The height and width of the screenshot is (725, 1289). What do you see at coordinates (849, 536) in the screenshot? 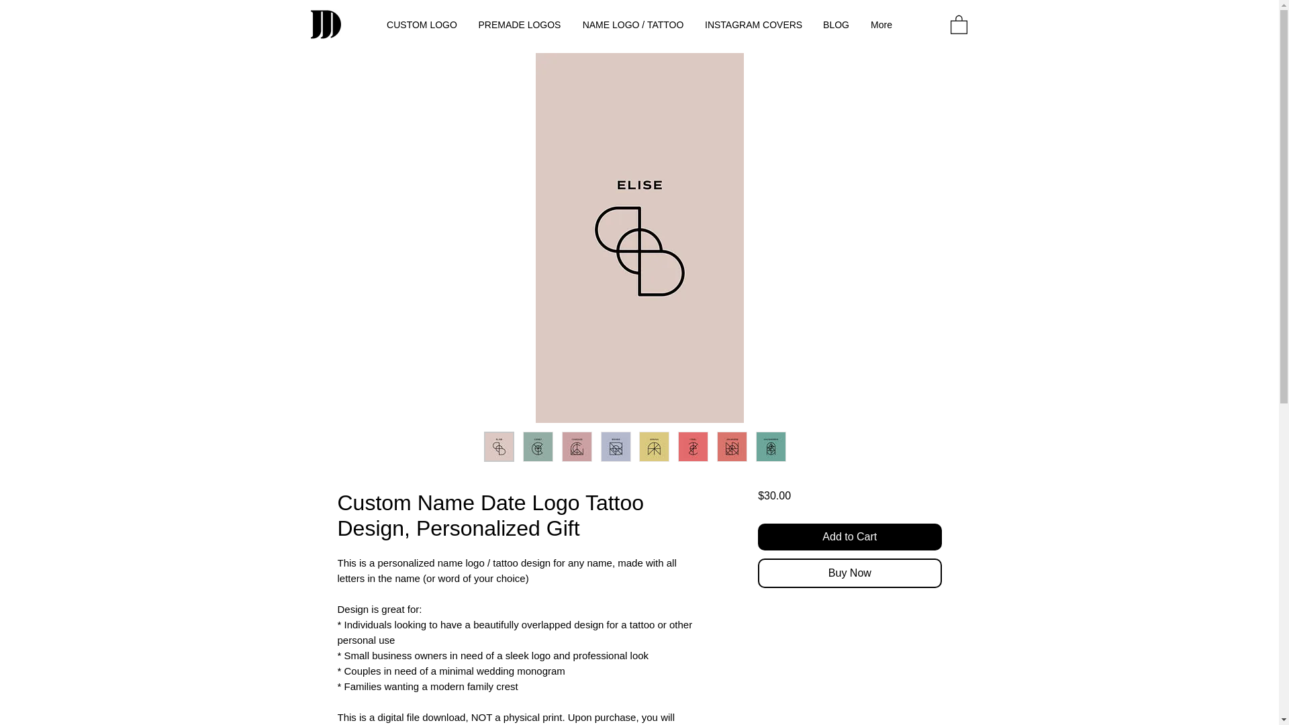
I see `Add to Cart` at bounding box center [849, 536].